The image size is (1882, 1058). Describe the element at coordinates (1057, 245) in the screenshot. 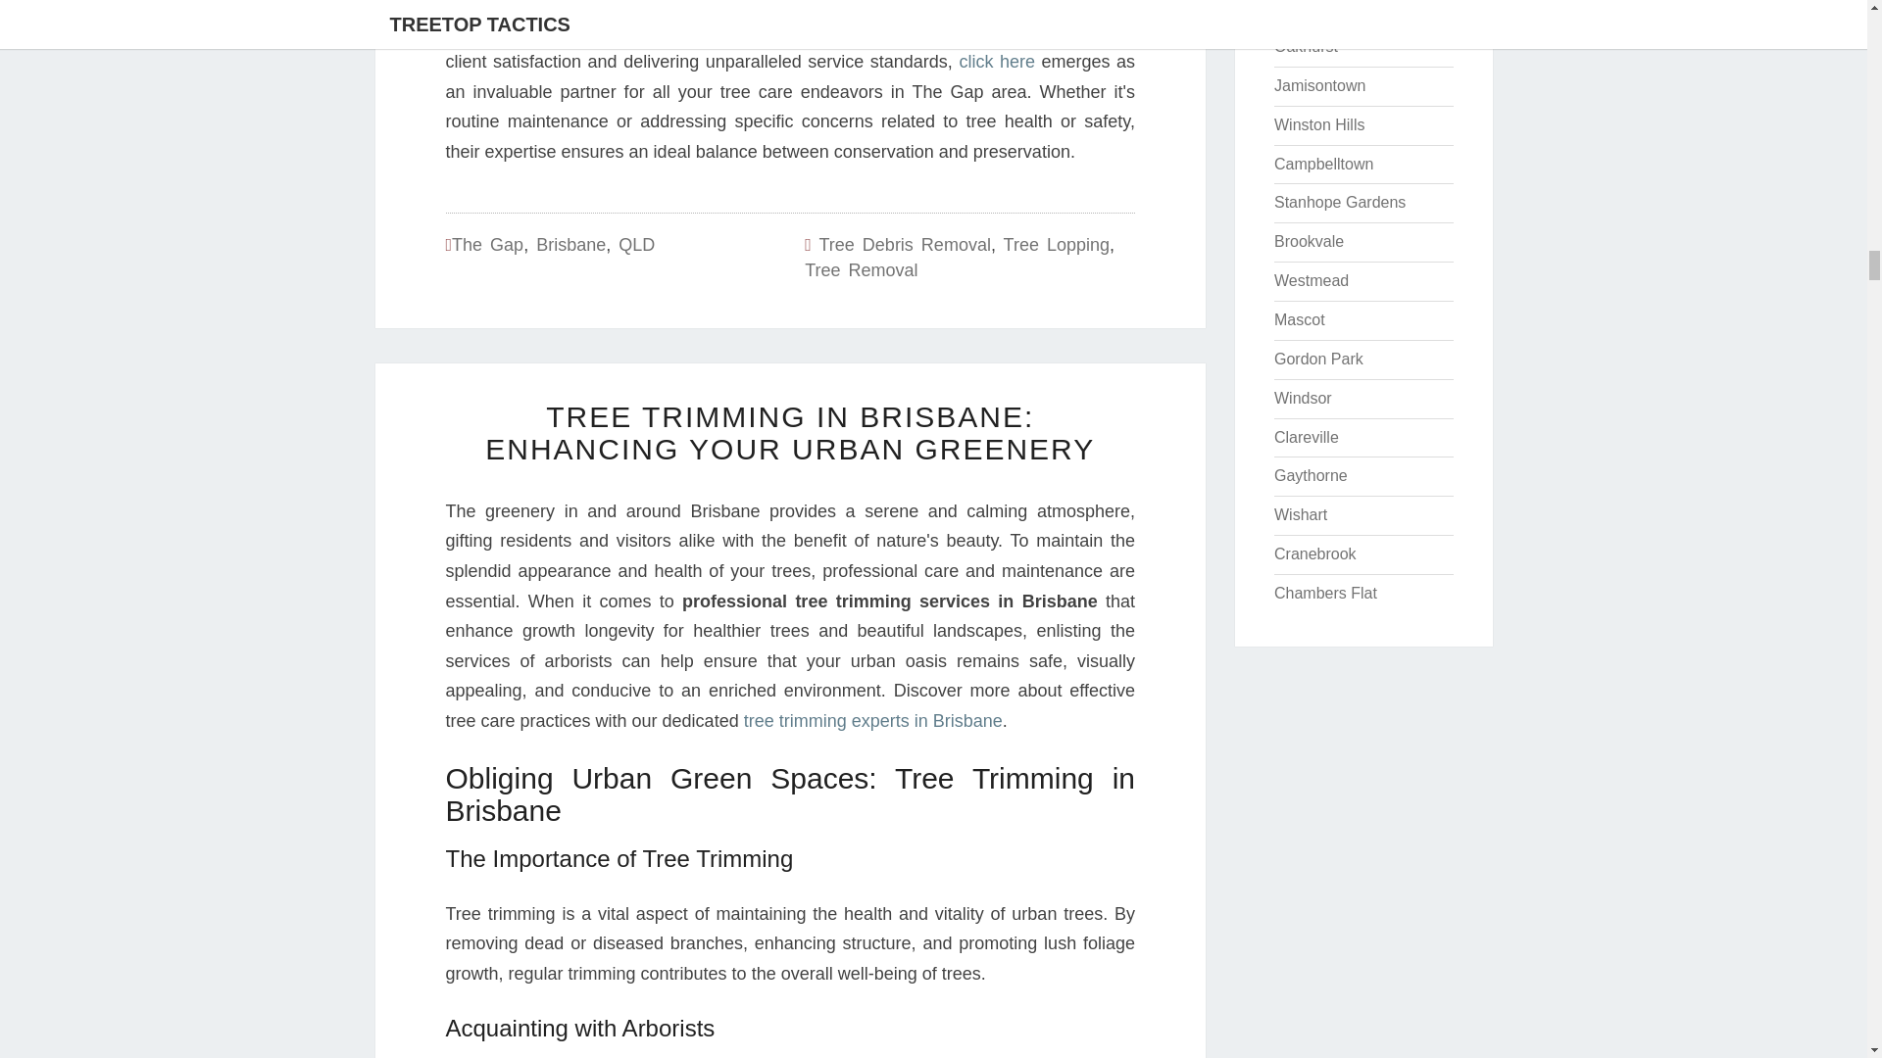

I see `Tree Lopping` at that location.